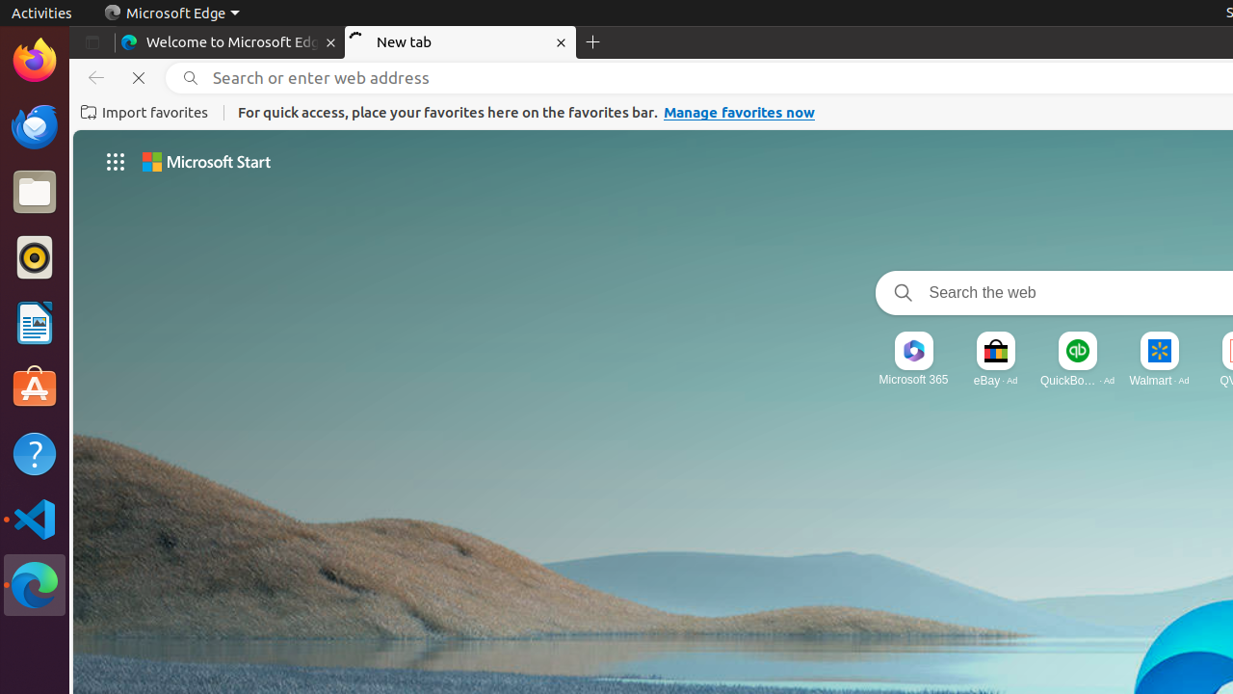  Describe the element at coordinates (460, 42) in the screenshot. I see `New tab` at that location.